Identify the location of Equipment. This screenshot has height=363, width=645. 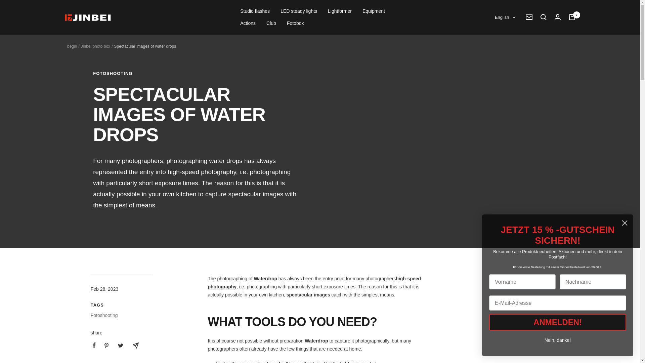
(374, 11).